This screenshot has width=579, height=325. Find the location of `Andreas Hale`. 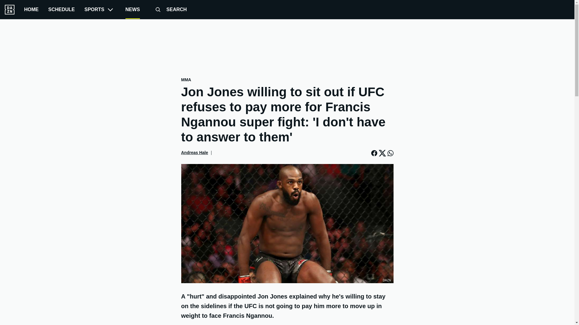

Andreas Hale is located at coordinates (194, 152).